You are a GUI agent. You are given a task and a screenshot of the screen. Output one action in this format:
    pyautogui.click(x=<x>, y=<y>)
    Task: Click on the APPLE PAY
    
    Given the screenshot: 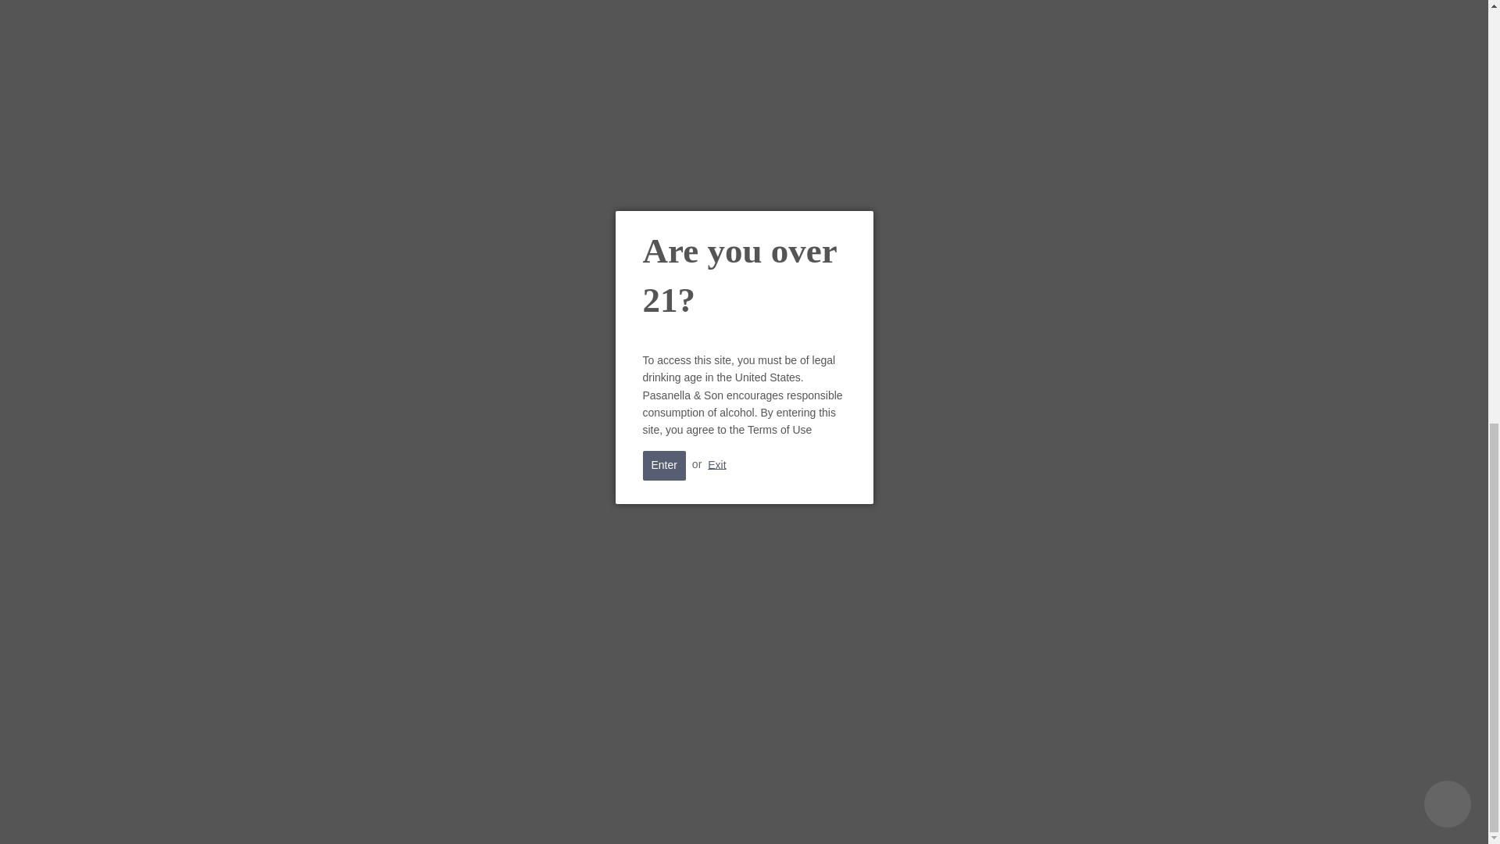 What is the action you would take?
    pyautogui.click(x=566, y=806)
    